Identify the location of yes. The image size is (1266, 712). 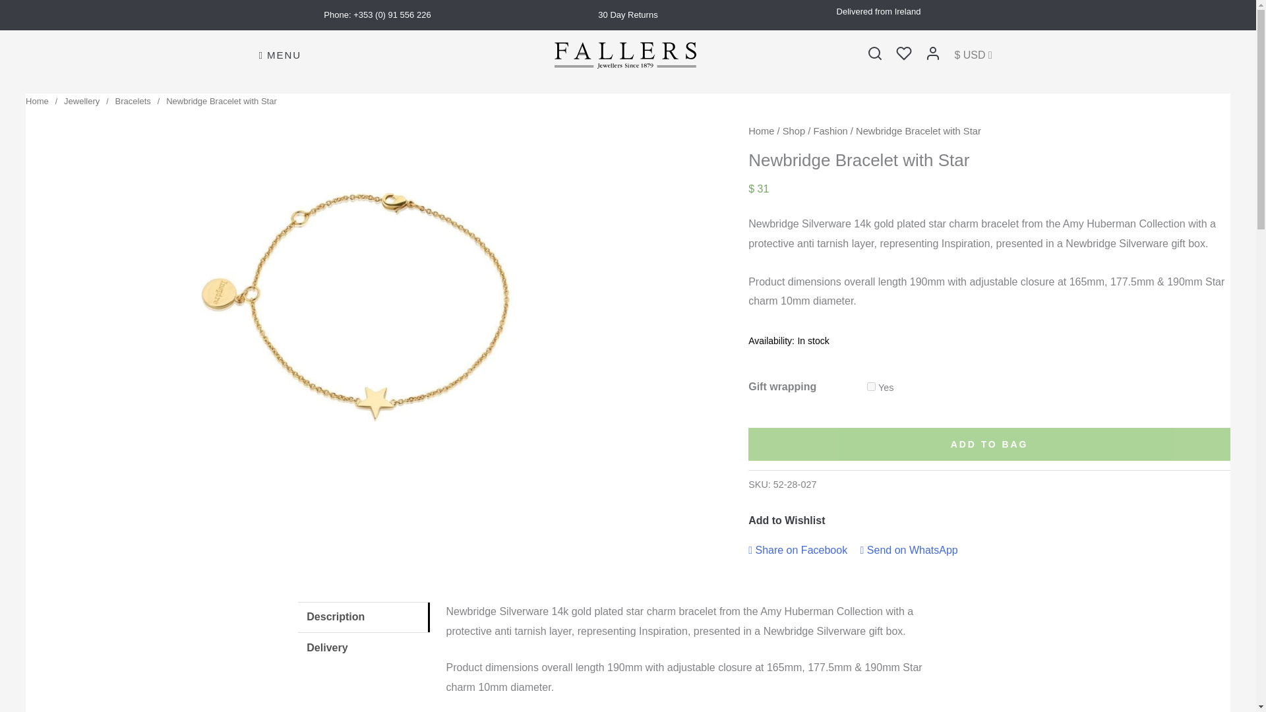
(872, 386).